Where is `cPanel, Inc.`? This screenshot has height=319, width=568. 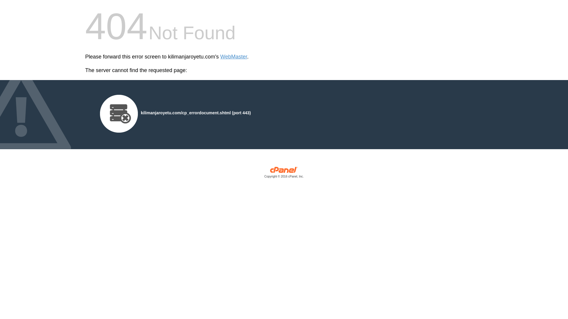
cPanel, Inc. is located at coordinates (284, 174).